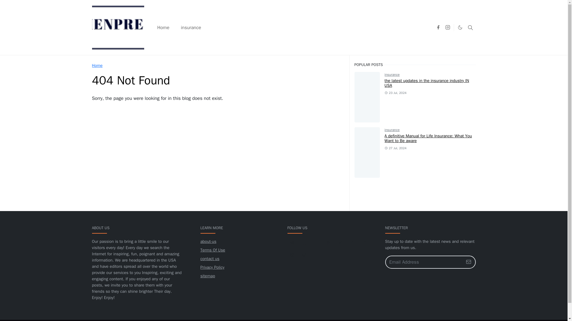  What do you see at coordinates (210, 259) in the screenshot?
I see `contact us` at bounding box center [210, 259].